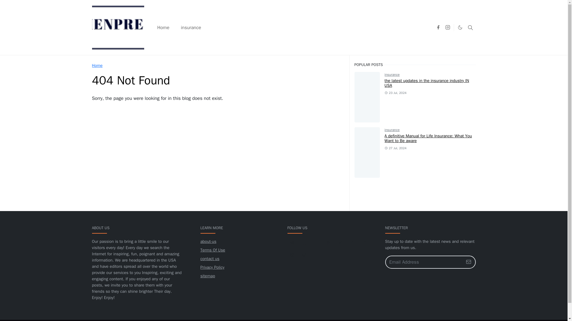  What do you see at coordinates (210, 259) in the screenshot?
I see `contact us` at bounding box center [210, 259].